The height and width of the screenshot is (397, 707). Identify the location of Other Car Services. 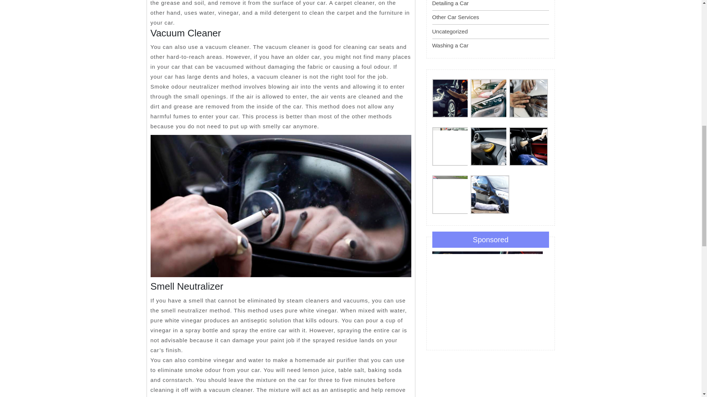
(455, 17).